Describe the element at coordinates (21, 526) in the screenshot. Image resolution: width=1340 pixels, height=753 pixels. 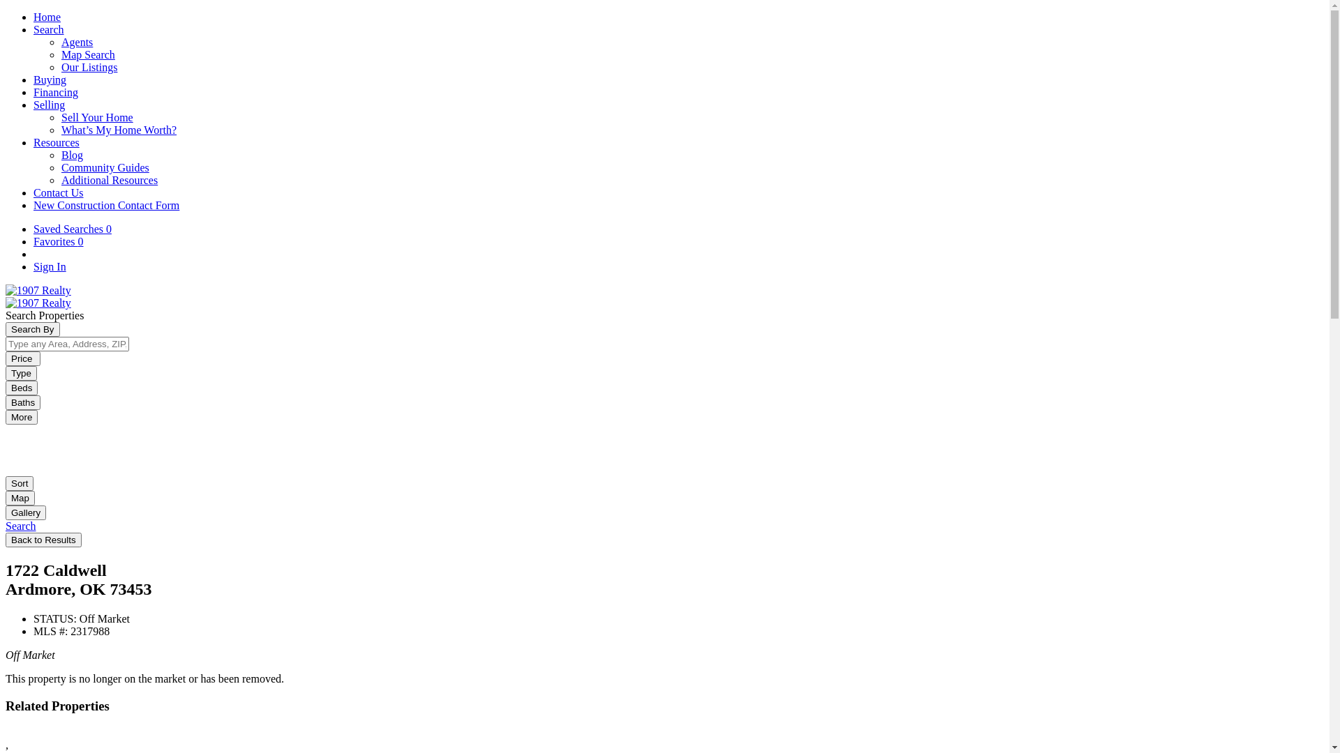
I see `Search` at that location.